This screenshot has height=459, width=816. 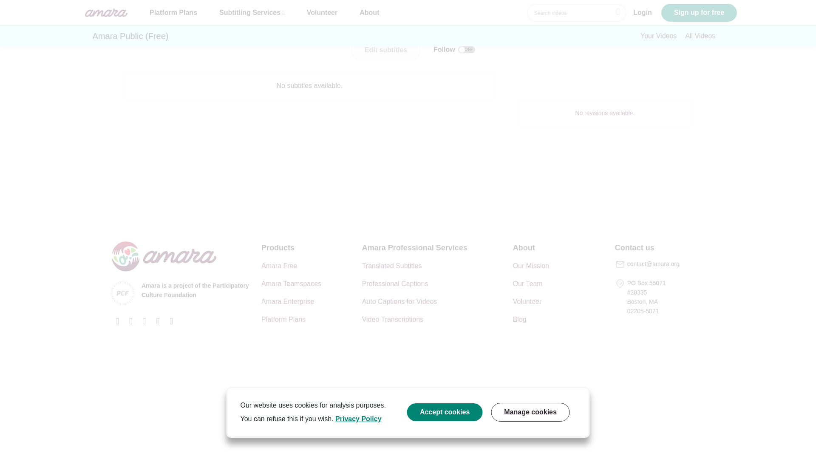 I want to click on Accept cookies, so click(x=445, y=278).